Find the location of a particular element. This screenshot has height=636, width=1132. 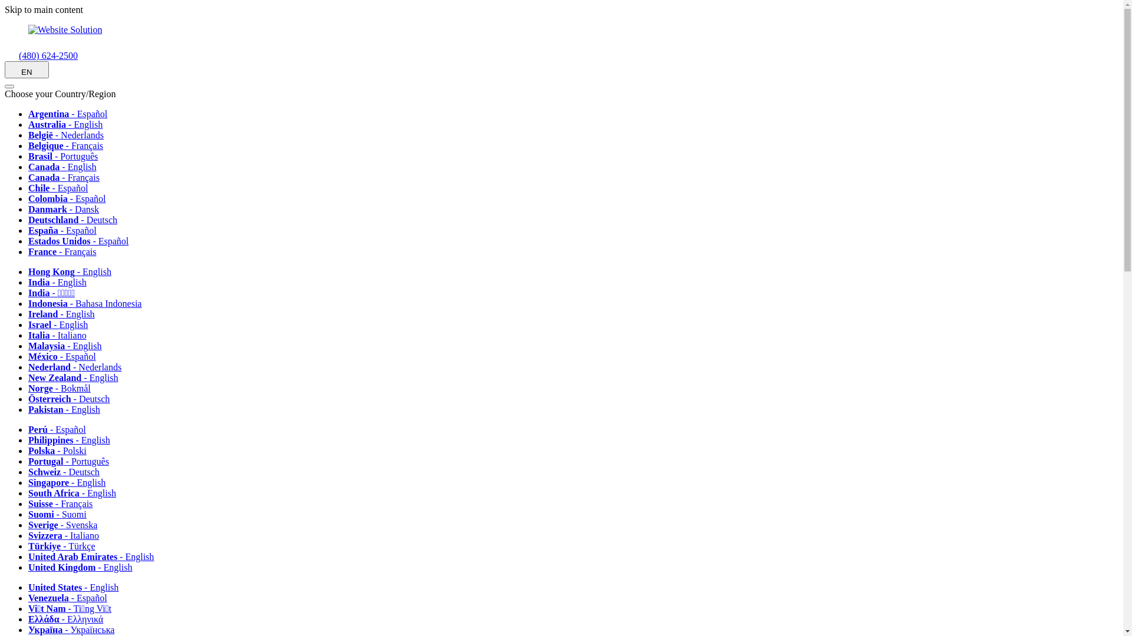

Schweiz - Deutsch is located at coordinates (68, 472).